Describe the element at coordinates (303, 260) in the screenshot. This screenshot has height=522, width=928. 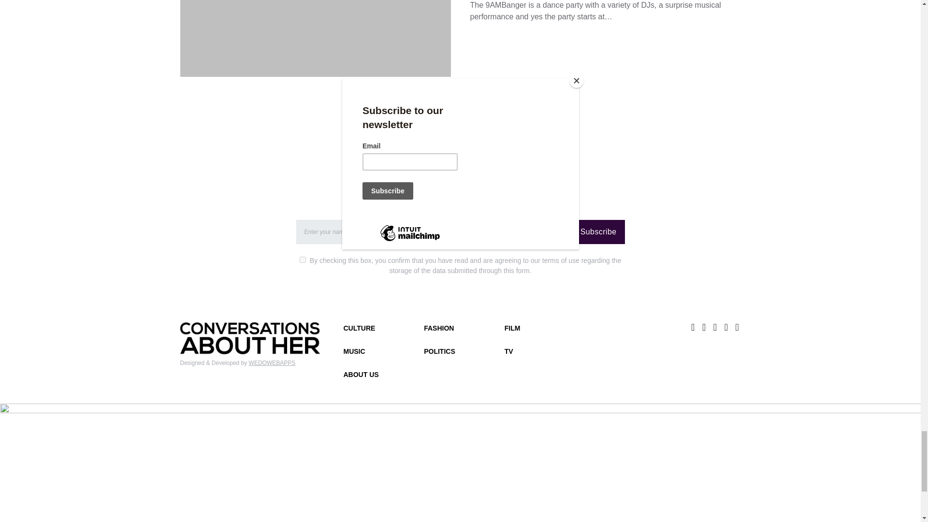
I see `on` at that location.